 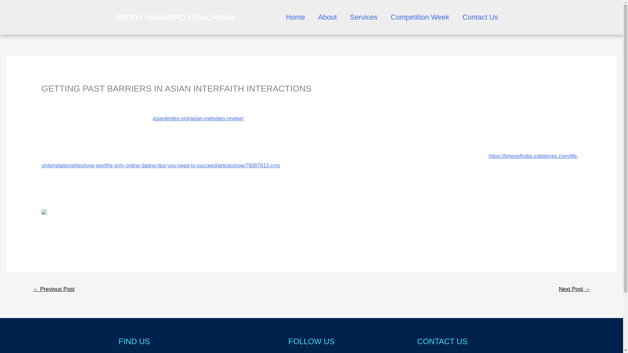 I want to click on navarro.teddy, so click(x=100, y=99).